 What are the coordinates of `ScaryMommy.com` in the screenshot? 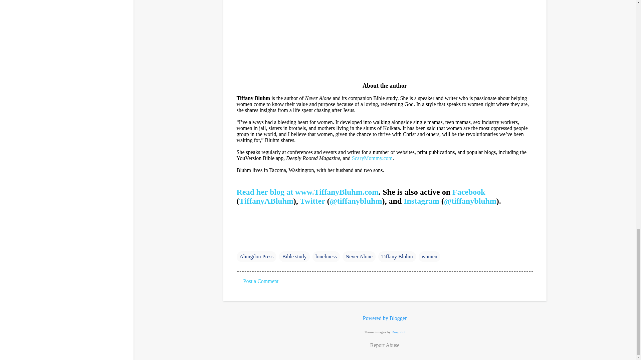 It's located at (372, 158).